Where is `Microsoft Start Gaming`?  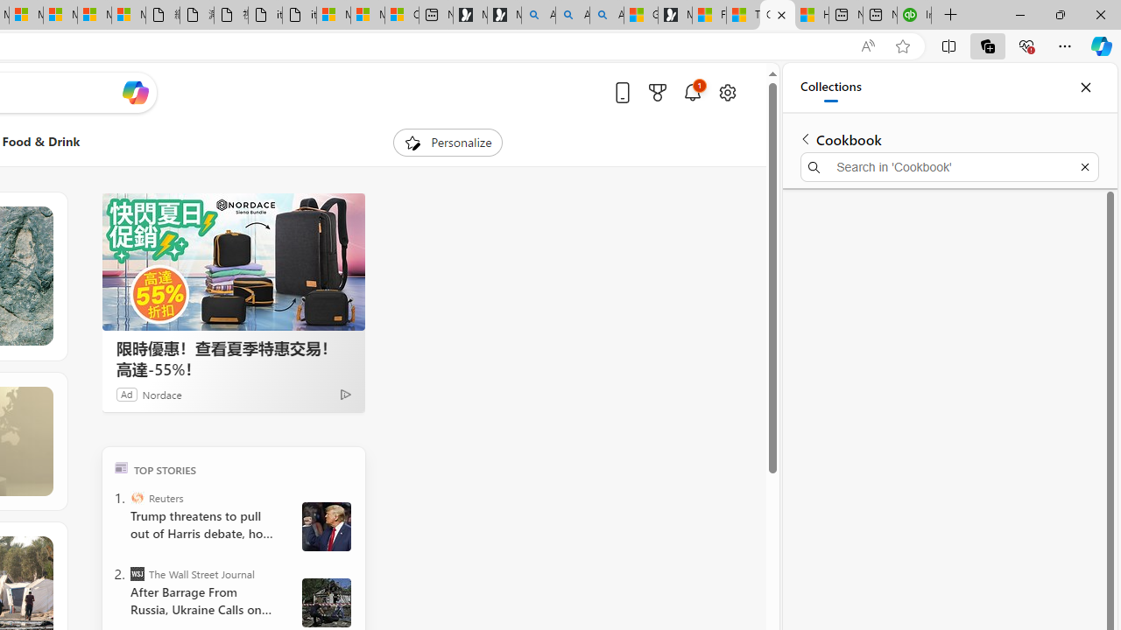 Microsoft Start Gaming is located at coordinates (674, 16).